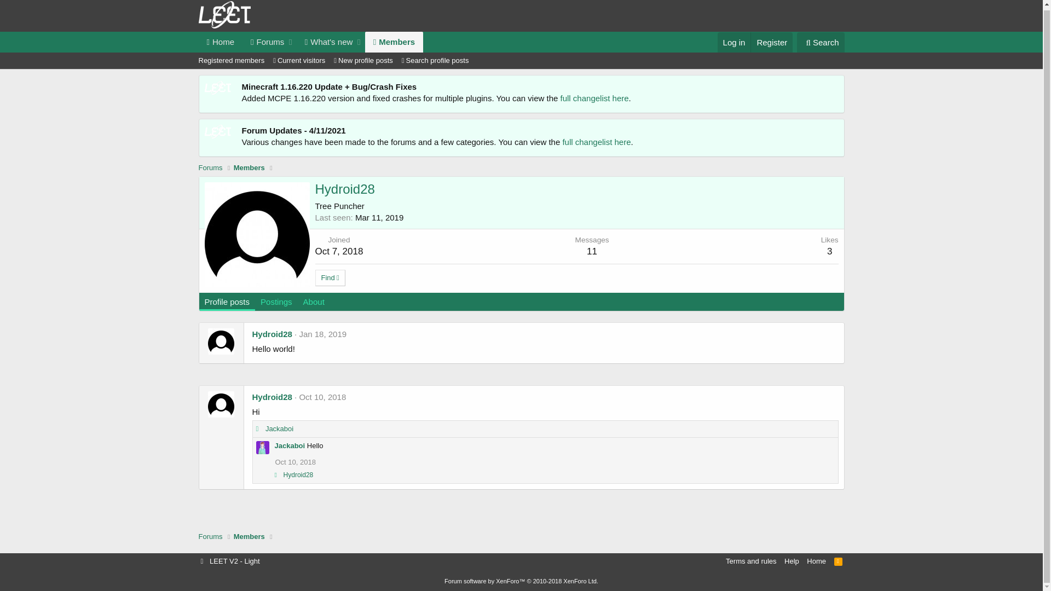  I want to click on full changelist here, so click(594, 101).